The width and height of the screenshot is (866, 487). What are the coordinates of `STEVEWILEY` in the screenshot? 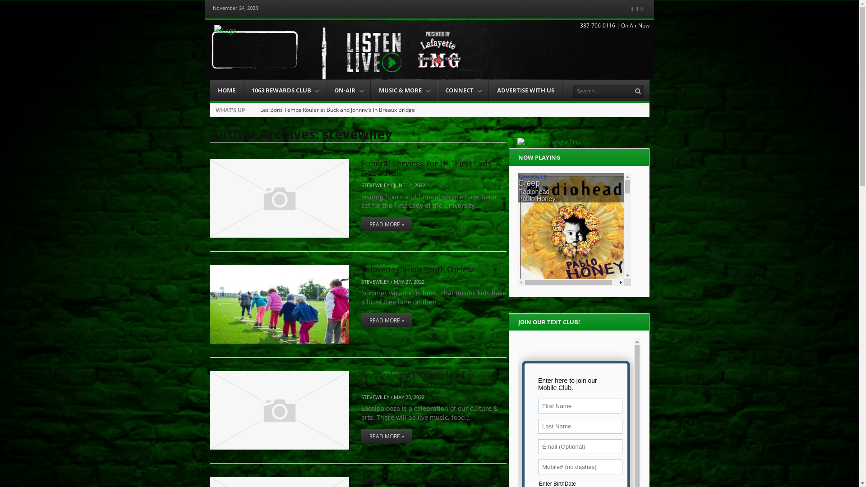 It's located at (375, 397).